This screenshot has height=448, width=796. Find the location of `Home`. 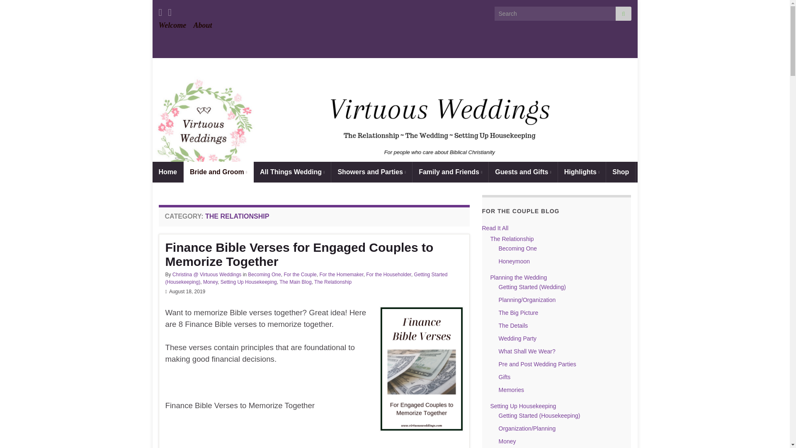

Home is located at coordinates (167, 172).